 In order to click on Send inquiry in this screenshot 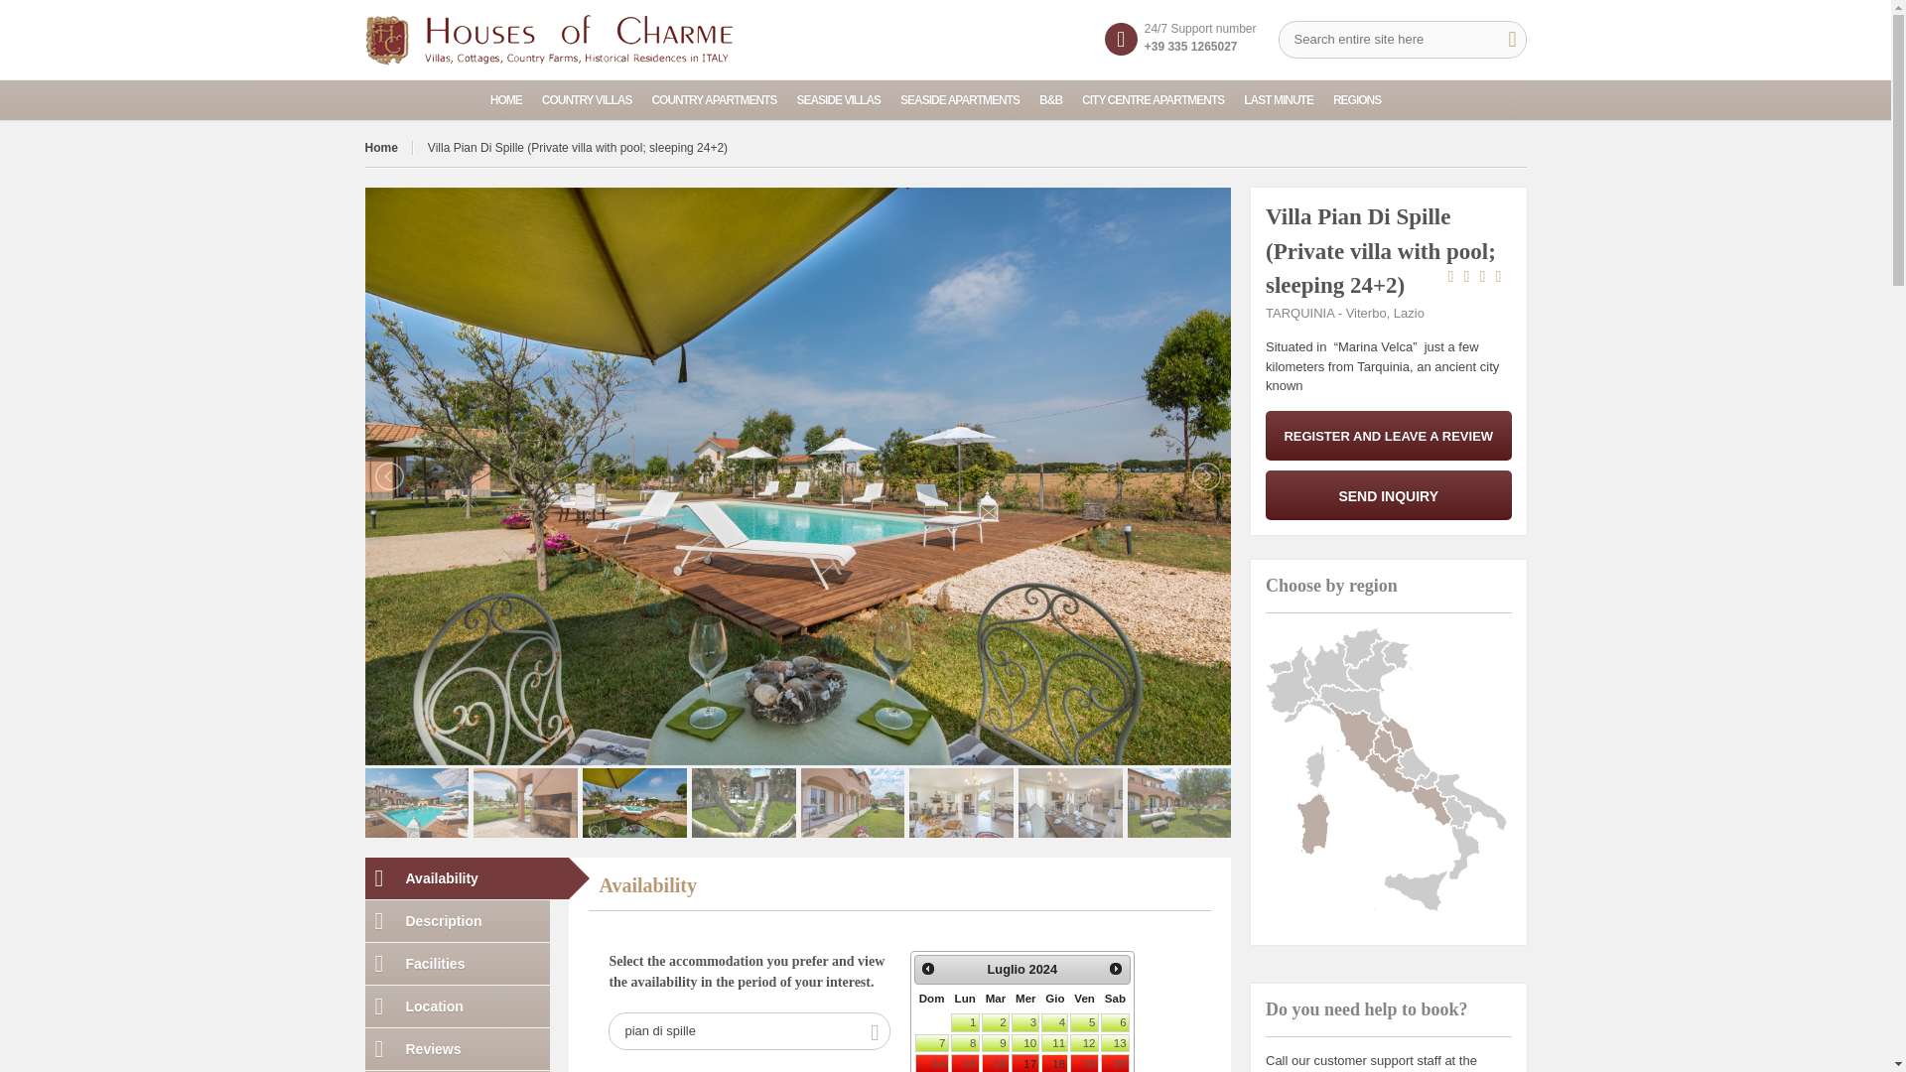, I will do `click(1388, 494)`.